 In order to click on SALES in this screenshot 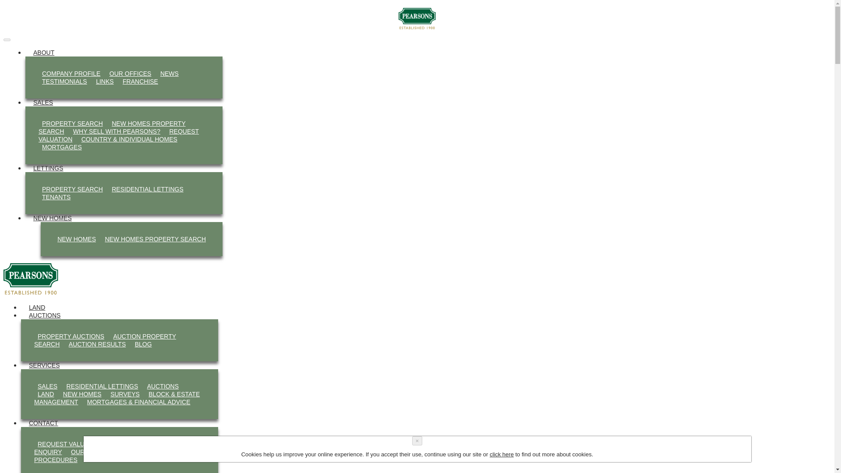, I will do `click(47, 386)`.